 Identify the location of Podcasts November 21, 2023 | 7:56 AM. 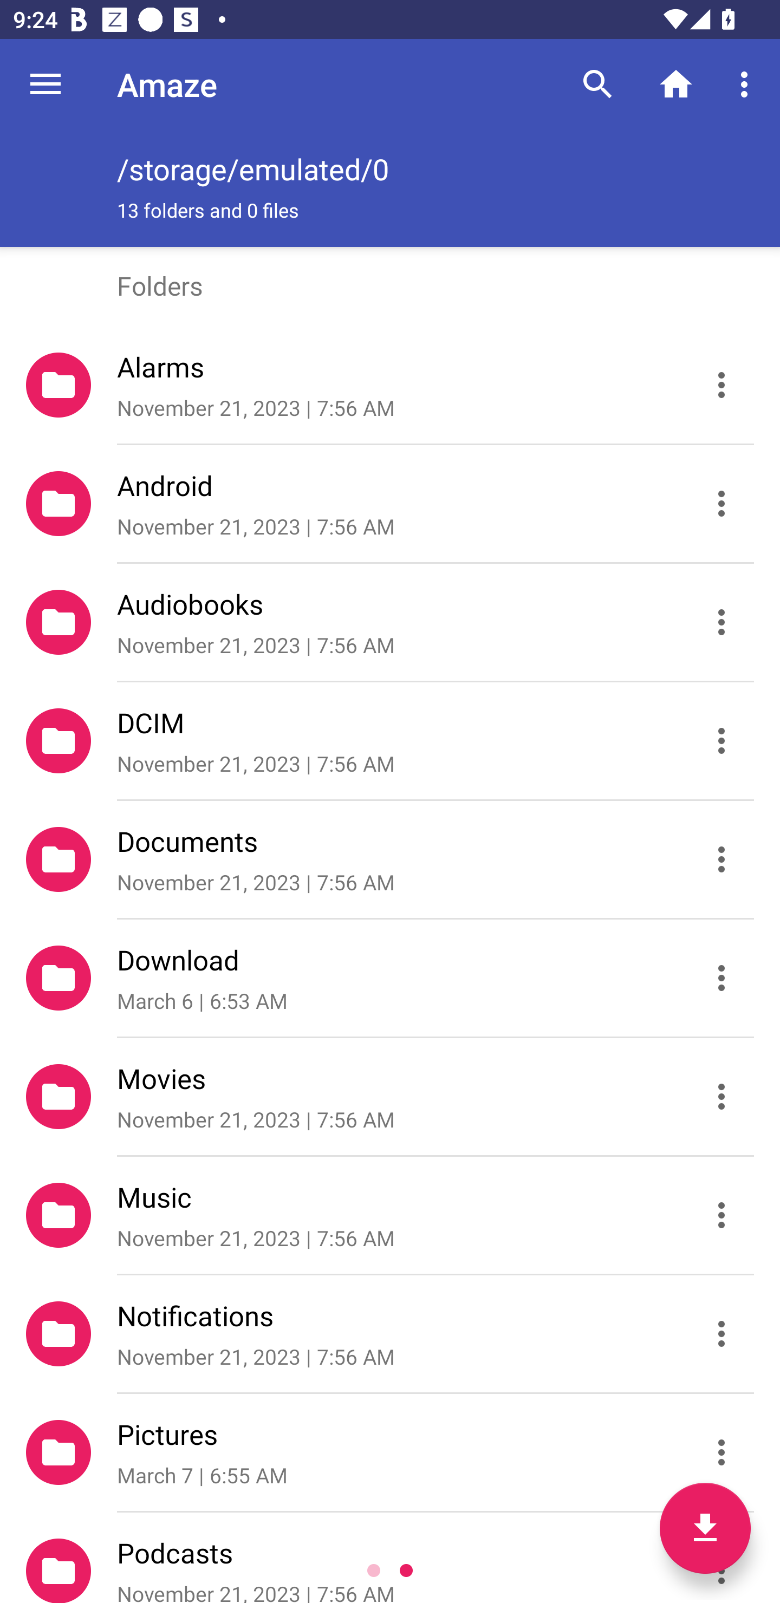
(390, 1558).